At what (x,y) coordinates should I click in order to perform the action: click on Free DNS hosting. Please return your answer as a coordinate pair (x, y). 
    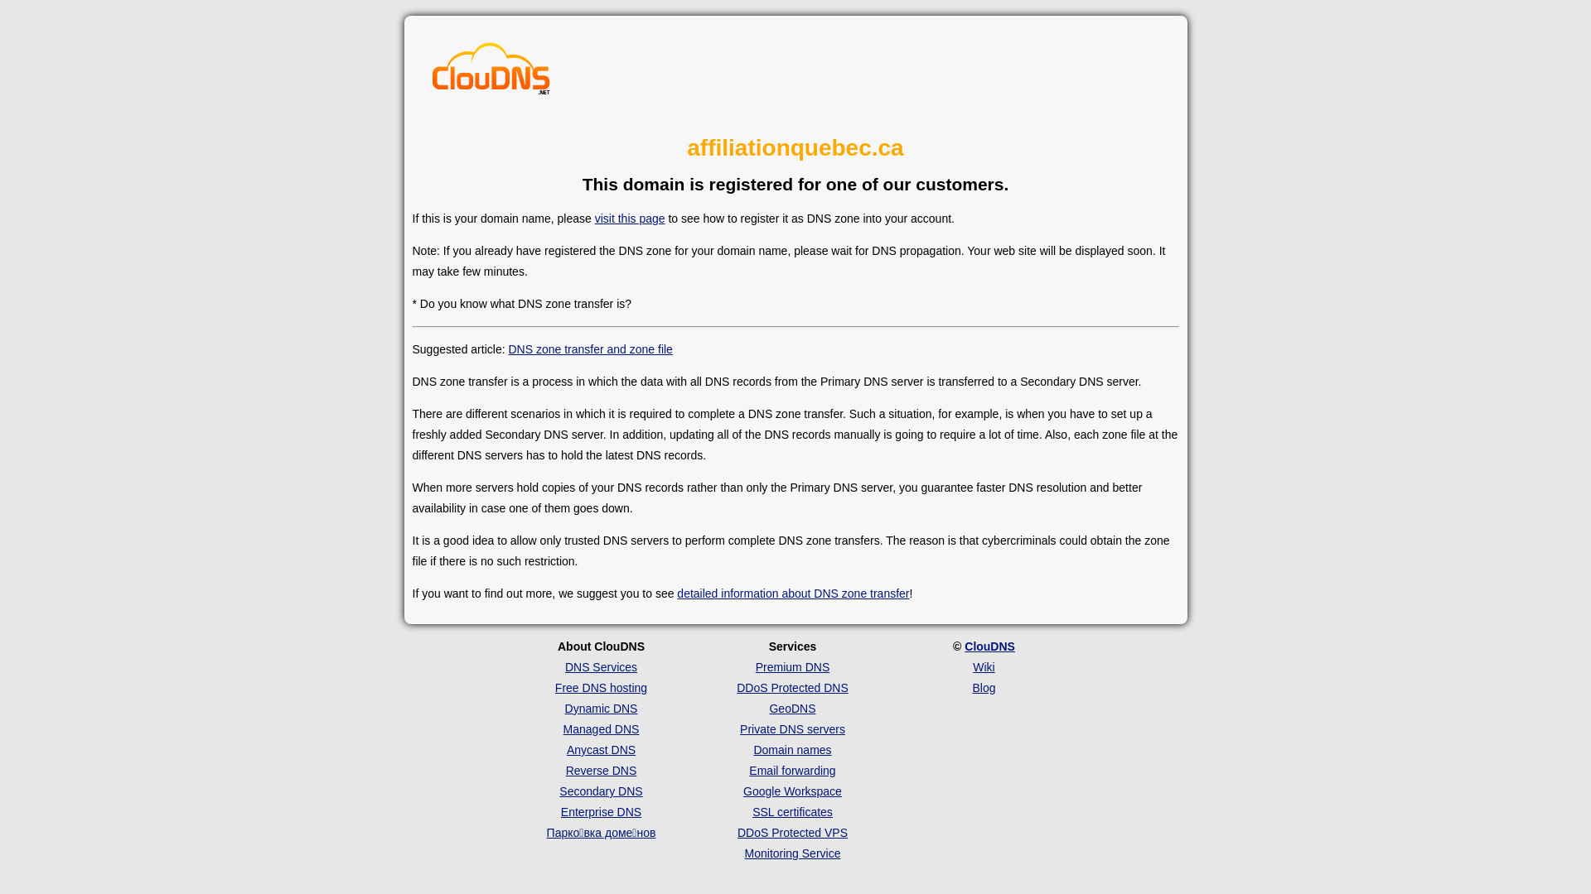
    Looking at the image, I should click on (602, 688).